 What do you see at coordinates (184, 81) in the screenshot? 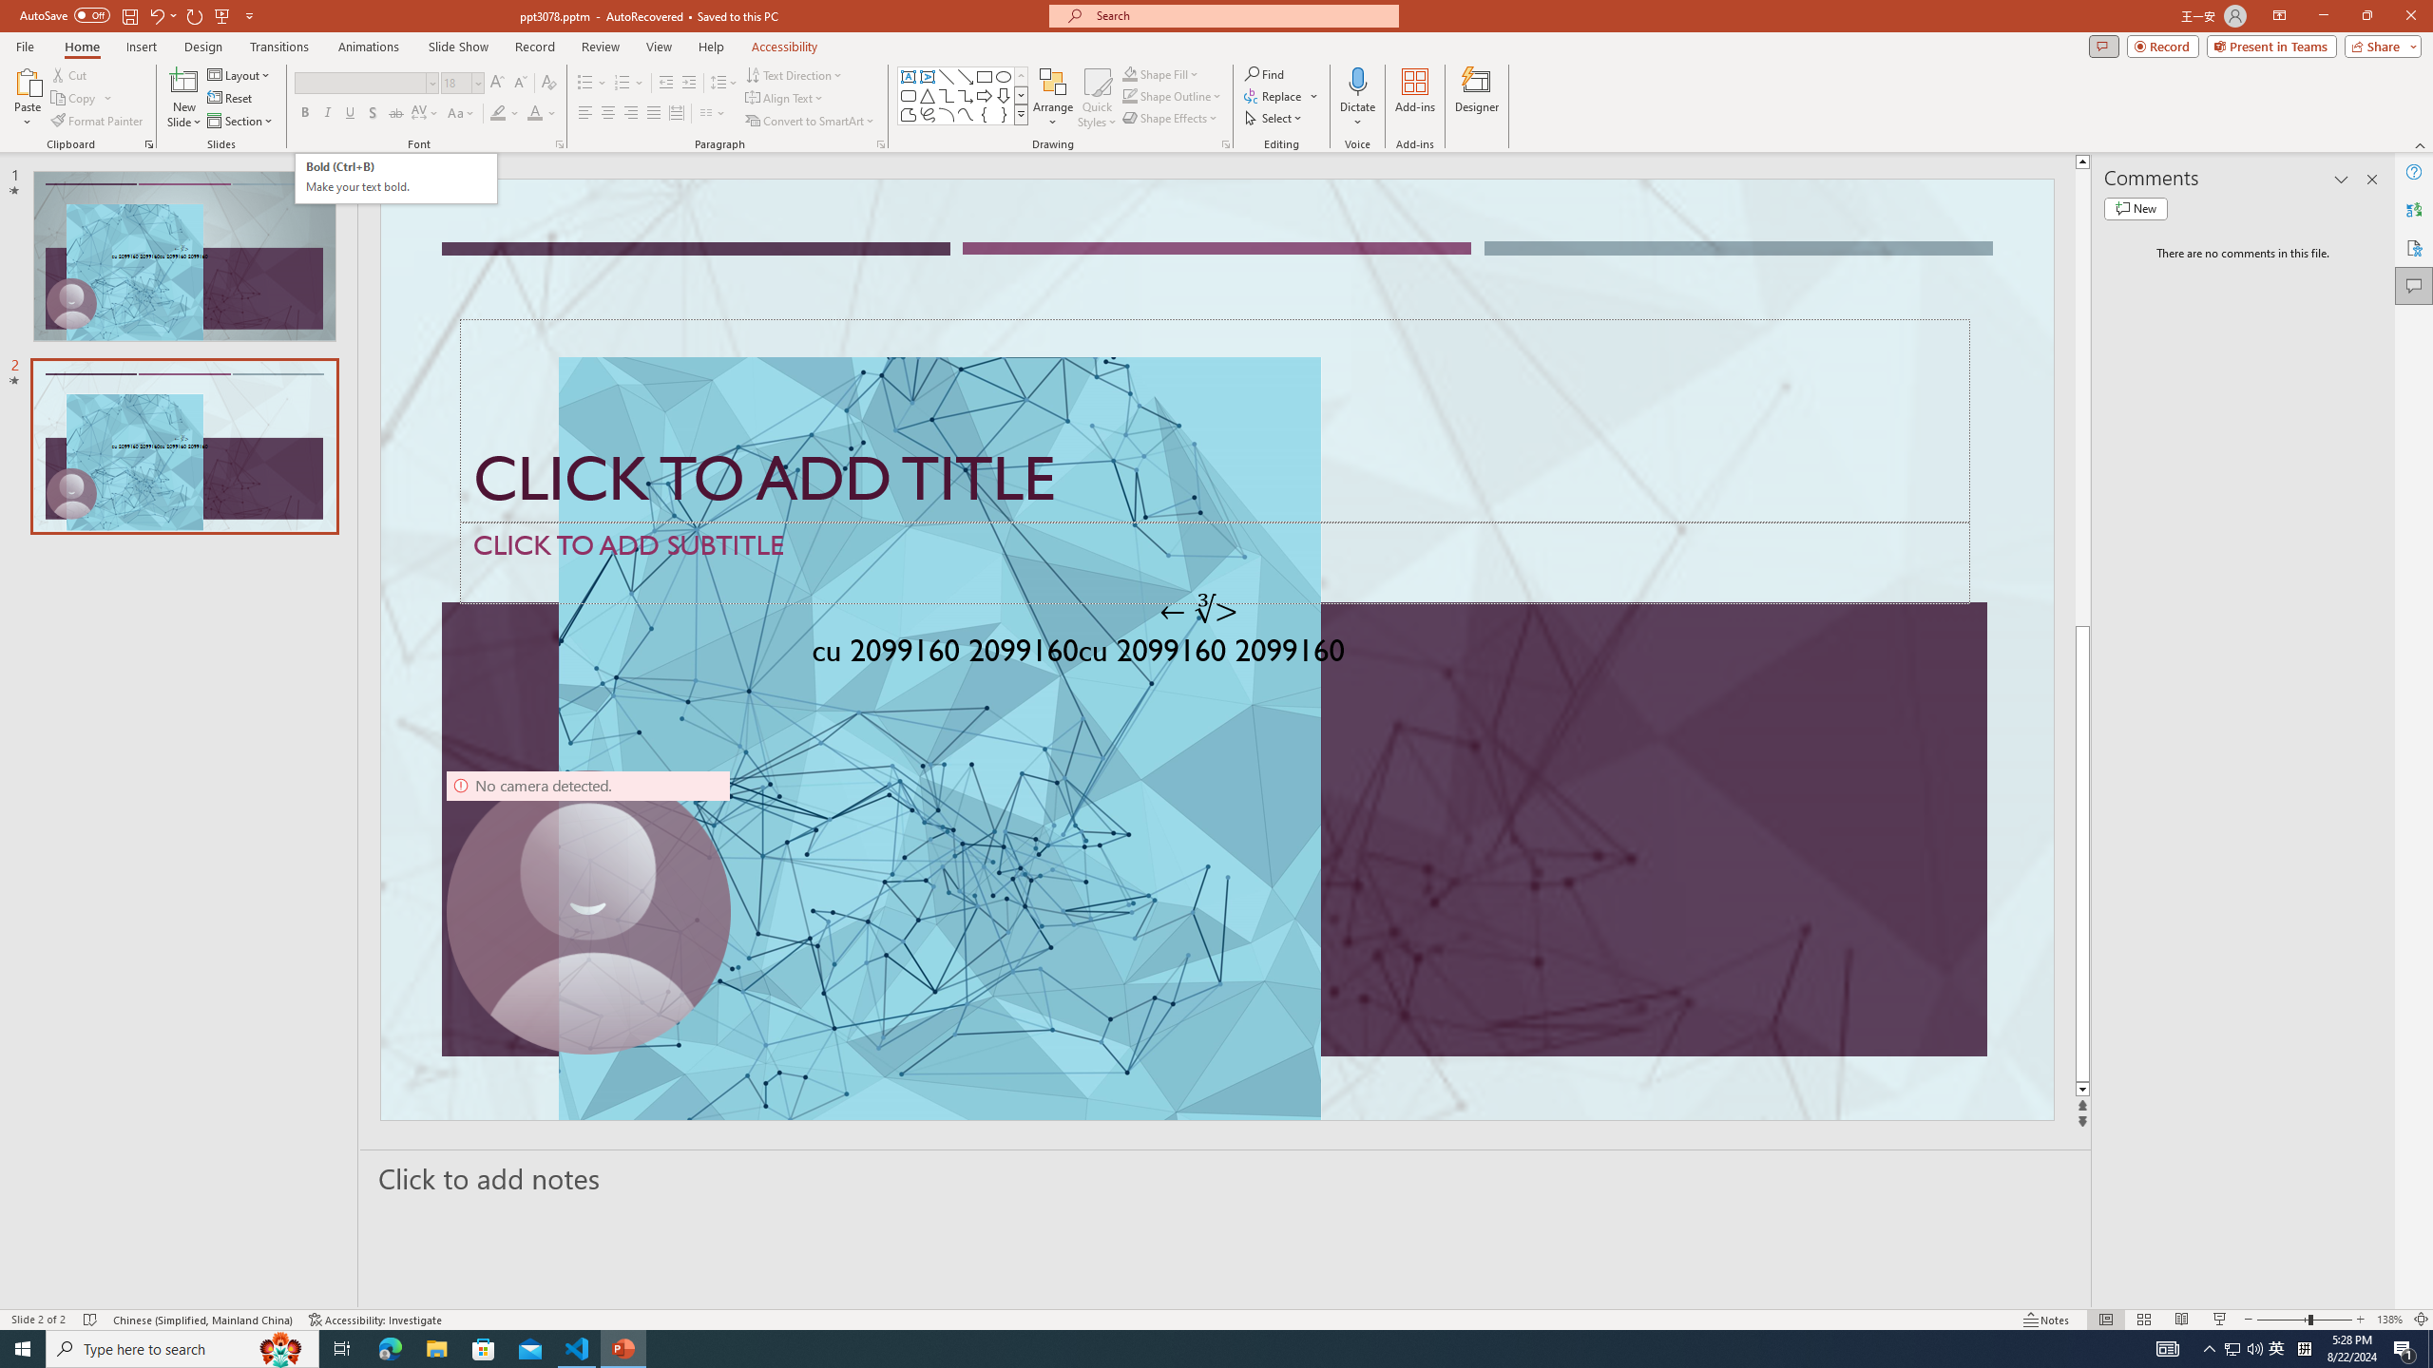
I see `New Slide` at bounding box center [184, 81].